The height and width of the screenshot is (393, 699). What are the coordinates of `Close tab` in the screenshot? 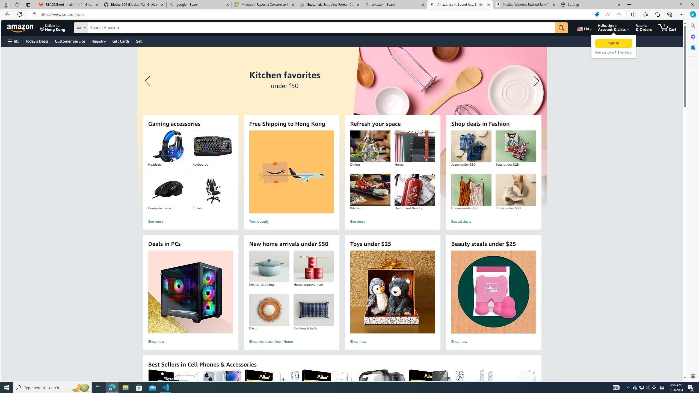 It's located at (619, 4).